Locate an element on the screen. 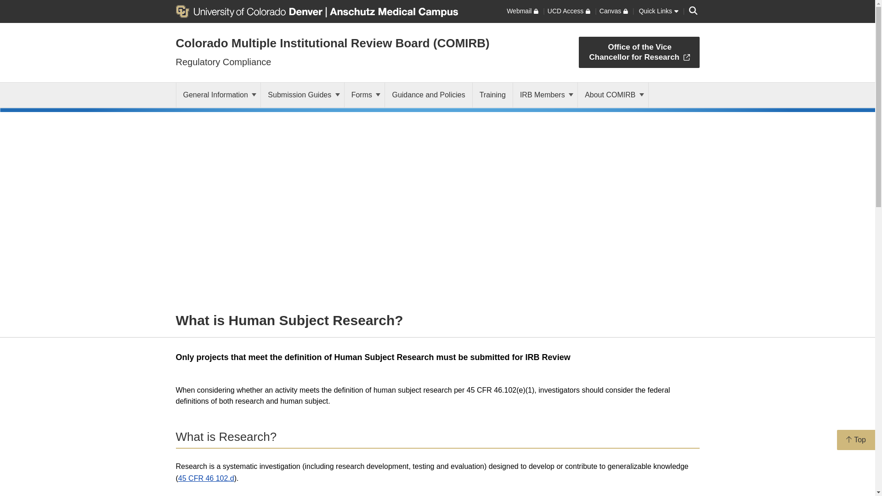 Image resolution: width=882 pixels, height=496 pixels. University of Colorado Denver is located at coordinates (250, 11).